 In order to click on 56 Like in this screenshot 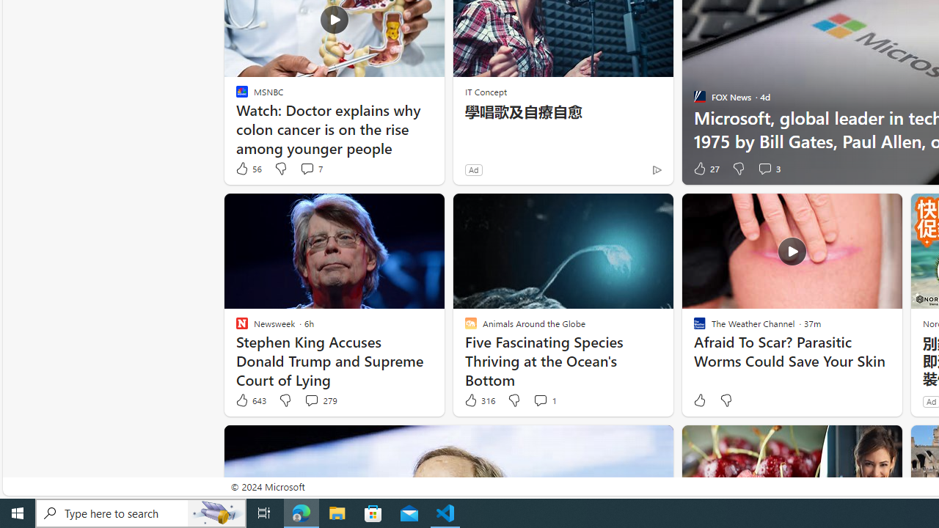, I will do `click(248, 169)`.